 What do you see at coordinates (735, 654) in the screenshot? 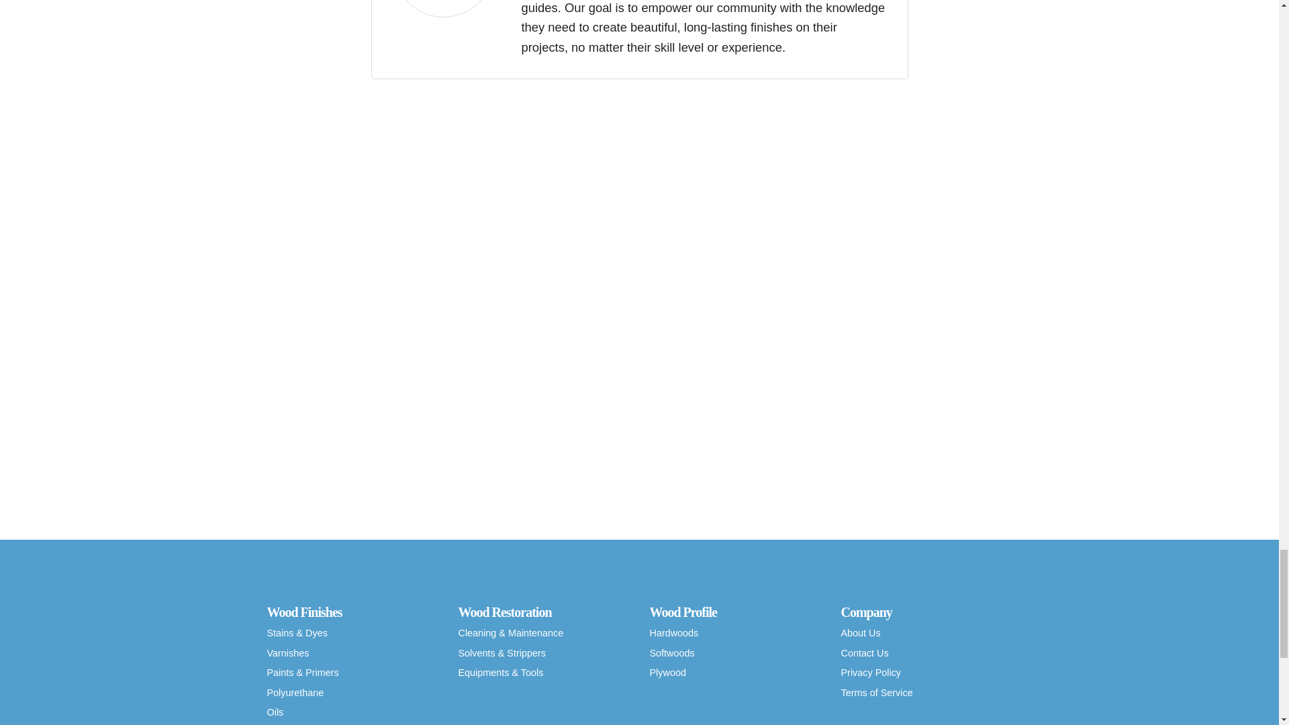
I see `Softwoods` at bounding box center [735, 654].